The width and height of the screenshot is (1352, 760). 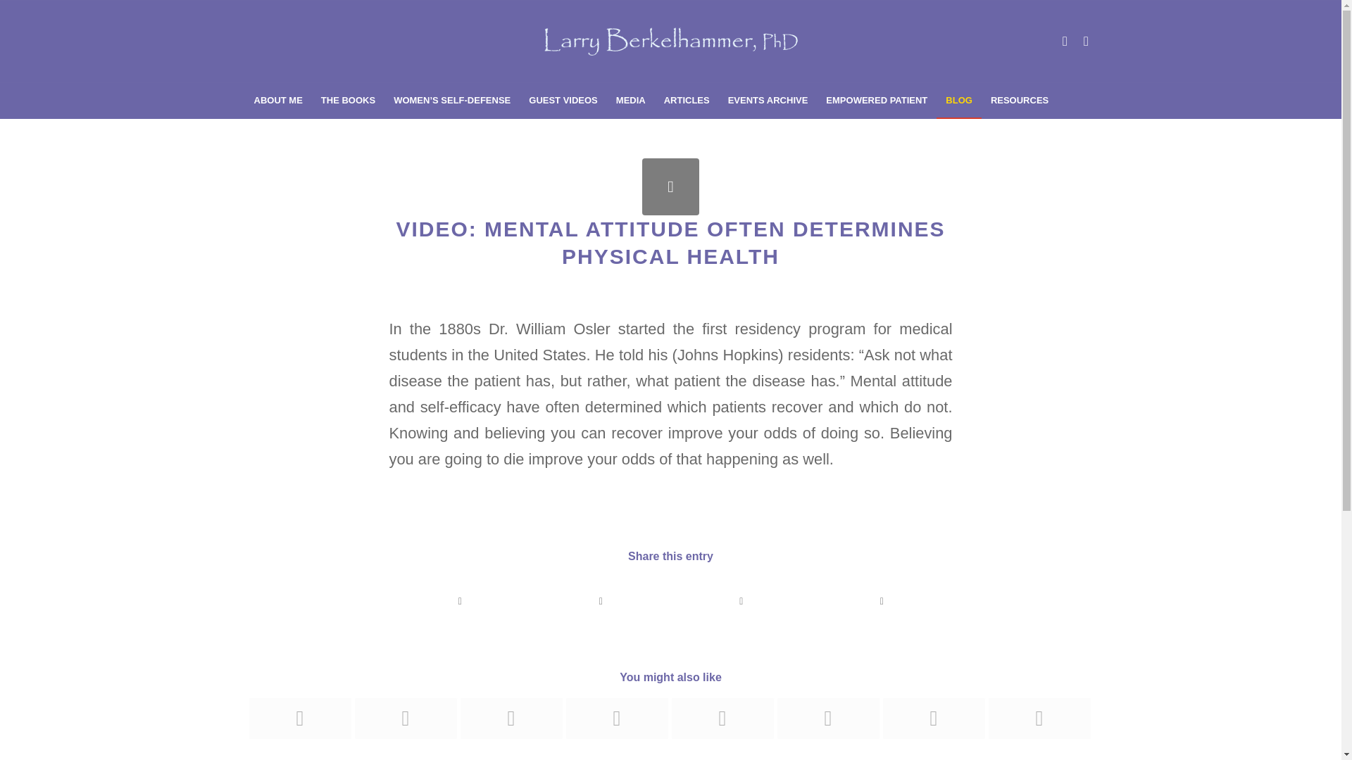 What do you see at coordinates (563, 100) in the screenshot?
I see `GUEST VIDEOS` at bounding box center [563, 100].